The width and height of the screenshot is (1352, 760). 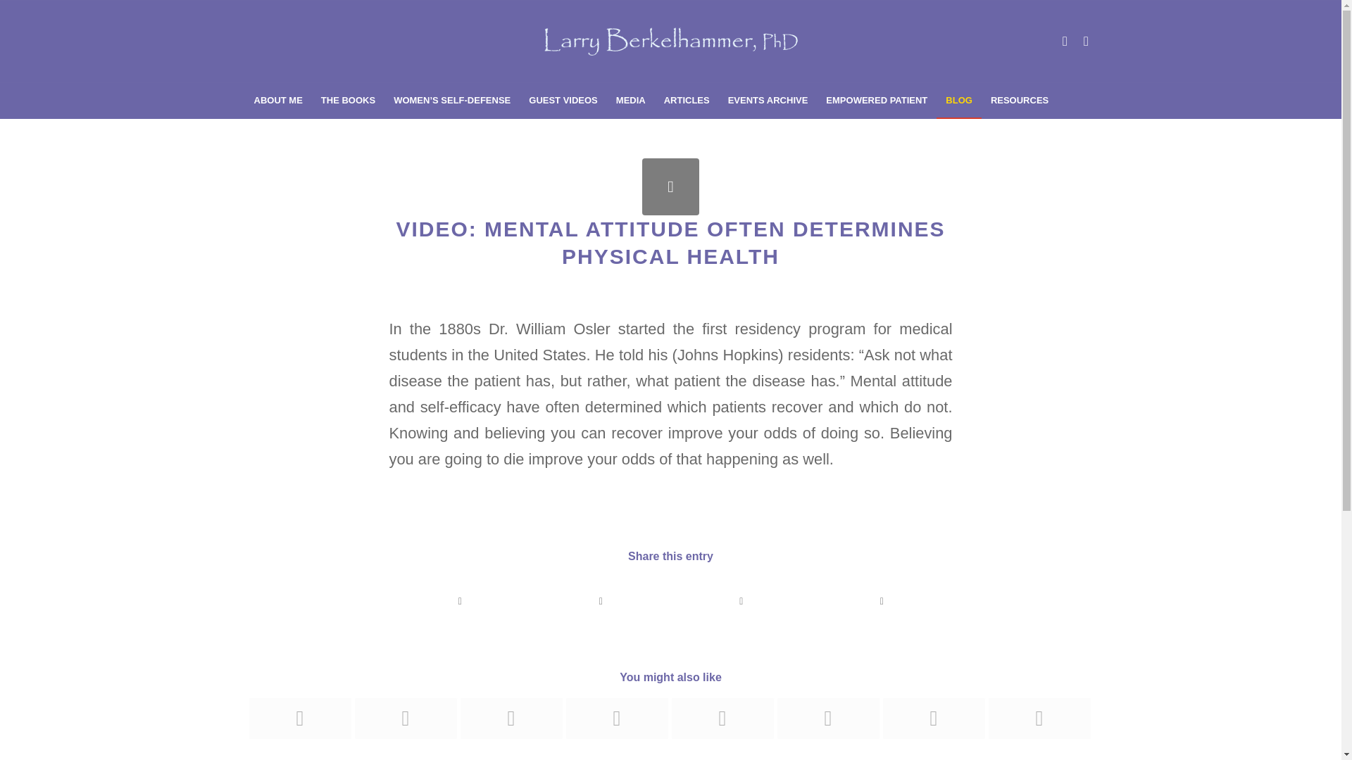 What do you see at coordinates (563, 100) in the screenshot?
I see `GUEST VIDEOS` at bounding box center [563, 100].